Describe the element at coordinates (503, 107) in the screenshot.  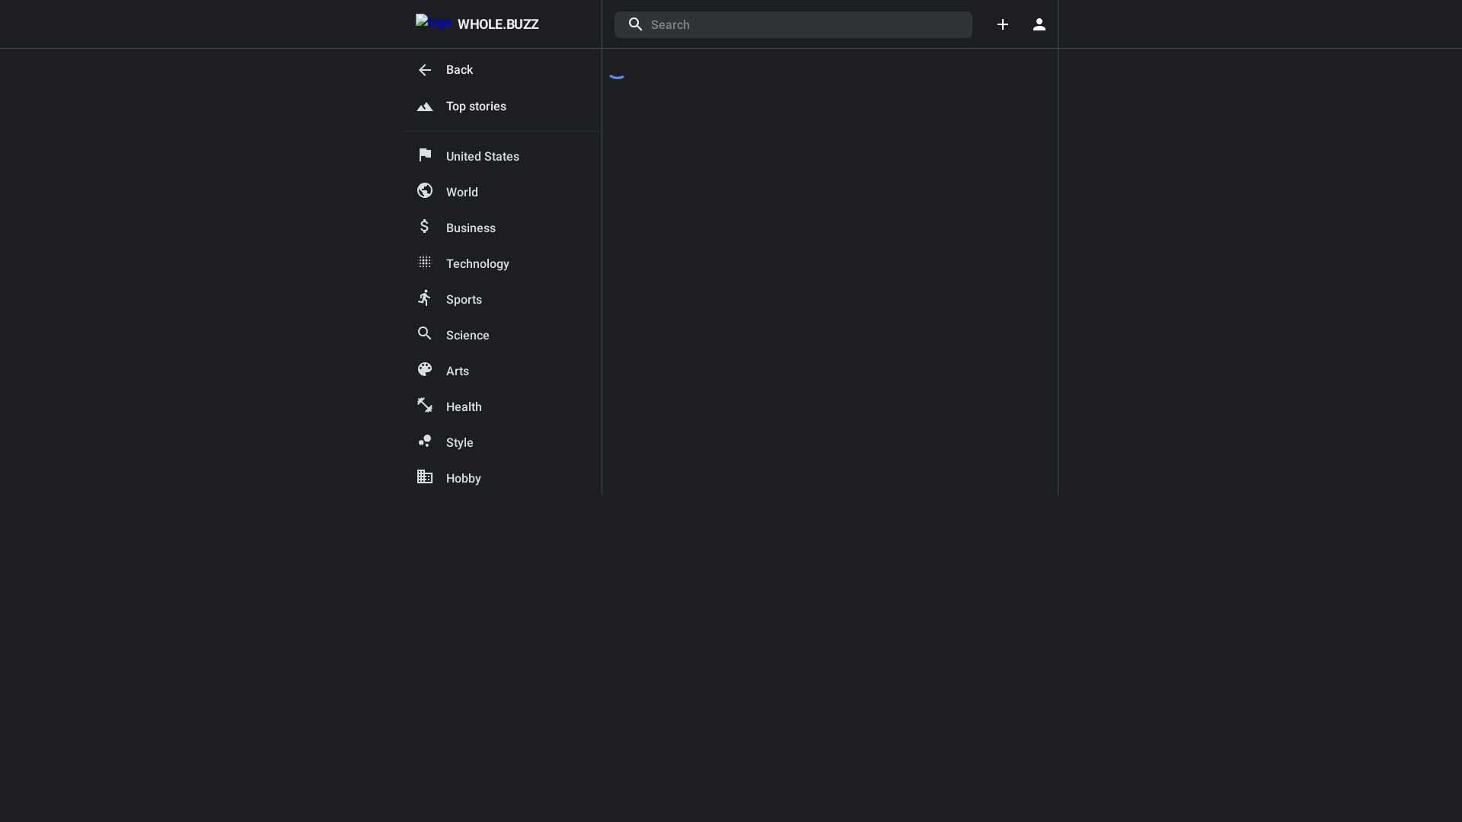
I see `Top stories` at that location.